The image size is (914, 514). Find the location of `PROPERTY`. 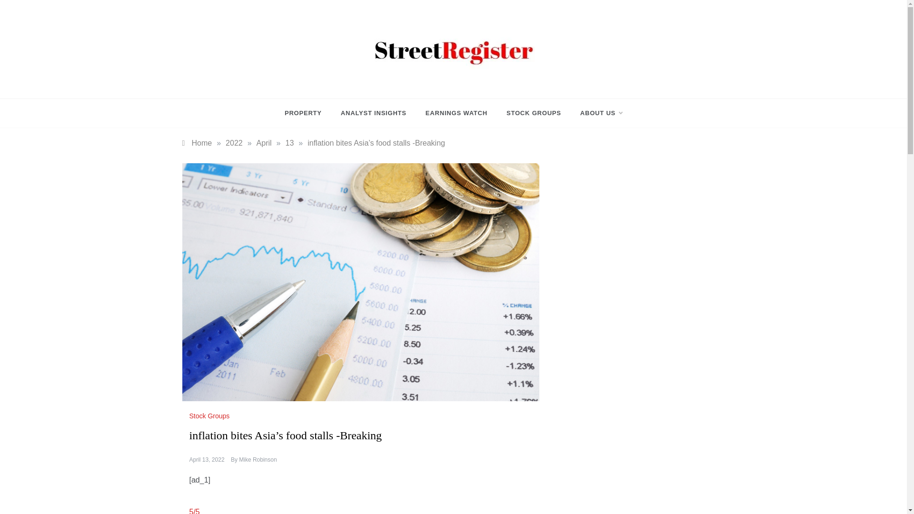

PROPERTY is located at coordinates (308, 113).